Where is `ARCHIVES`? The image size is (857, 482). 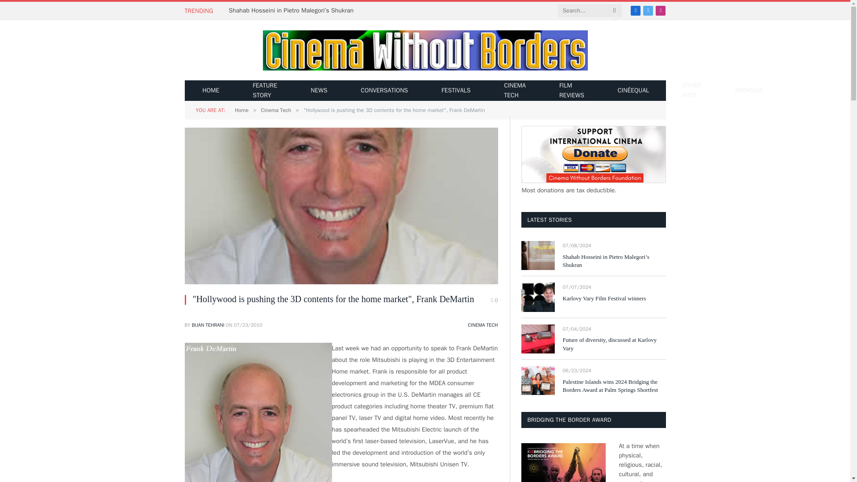 ARCHIVES is located at coordinates (748, 90).